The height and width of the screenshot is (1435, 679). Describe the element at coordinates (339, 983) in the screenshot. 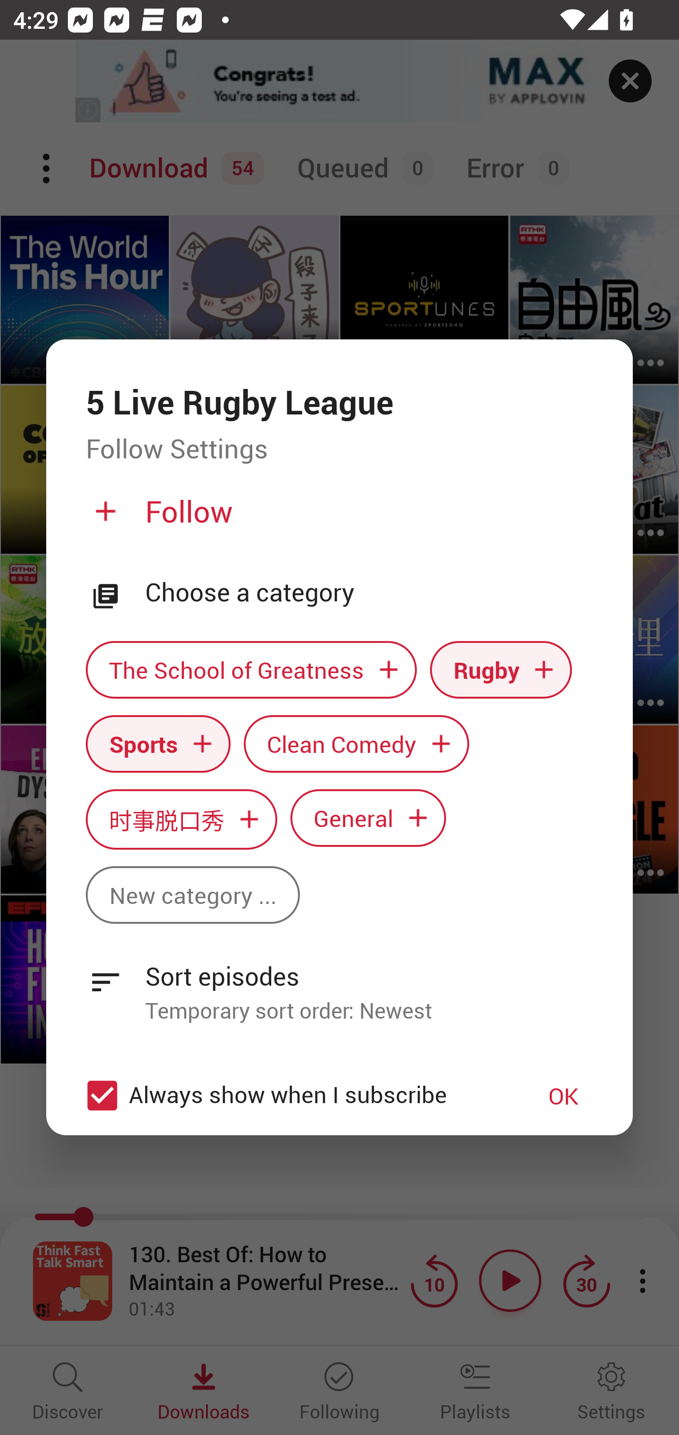

I see `Sort episodes Temporary sort order: Newest` at that location.